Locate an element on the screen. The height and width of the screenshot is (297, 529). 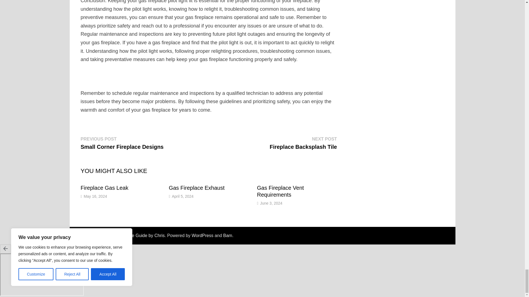
May 16, 2024 is located at coordinates (303, 143).